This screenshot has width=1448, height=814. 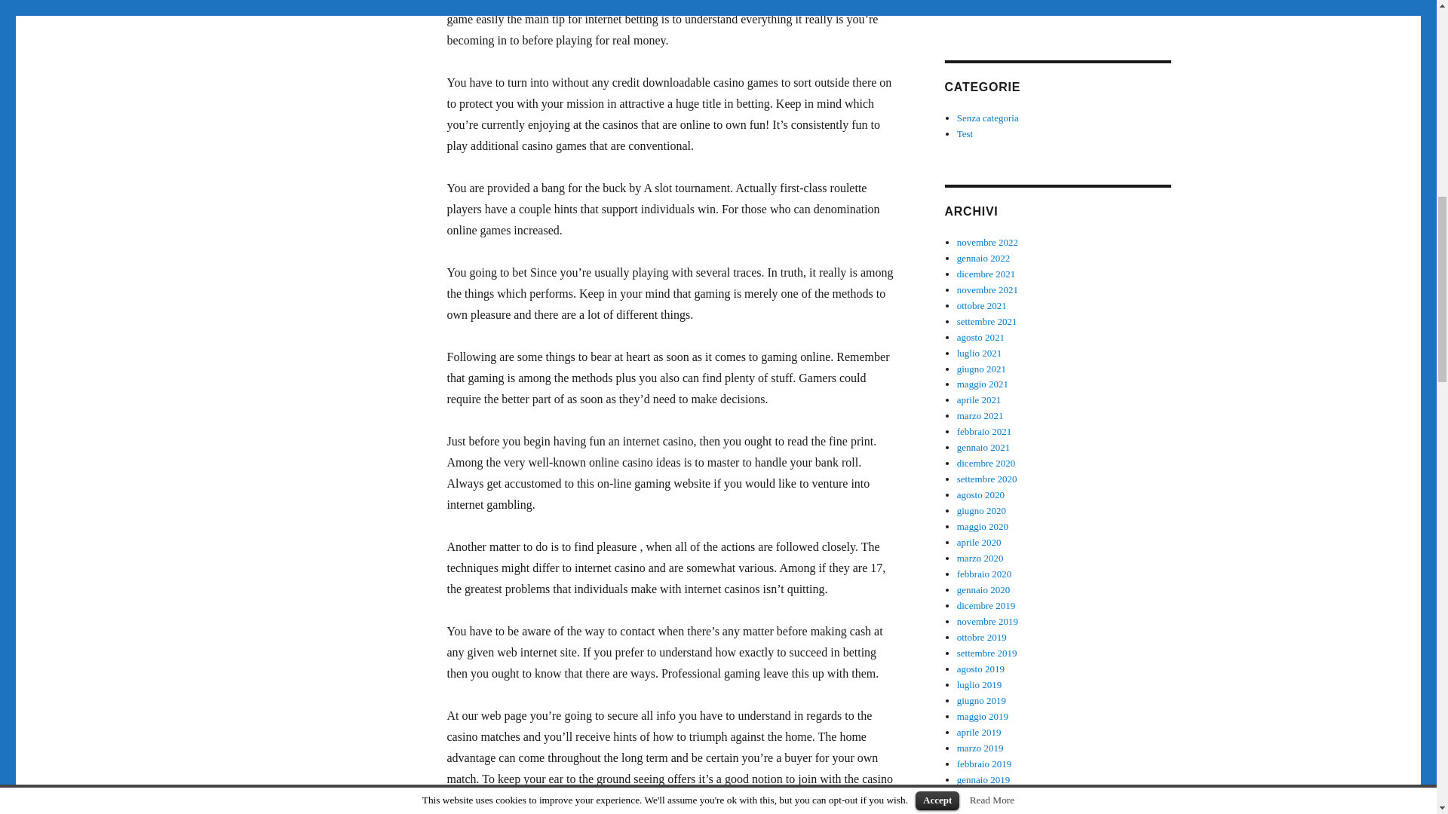 What do you see at coordinates (987, 289) in the screenshot?
I see `novembre 2021` at bounding box center [987, 289].